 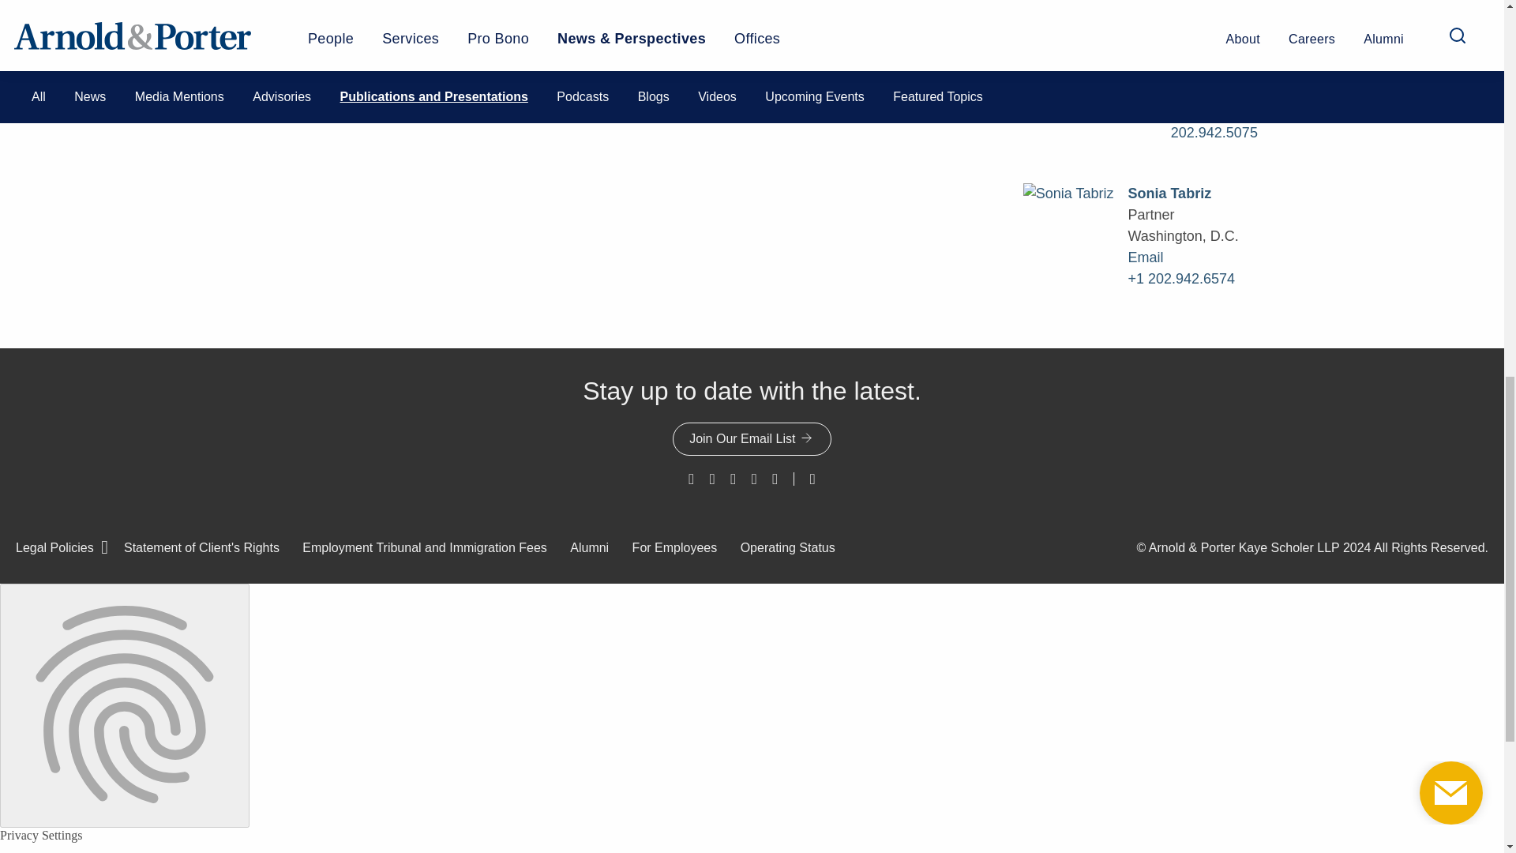 What do you see at coordinates (280, 8) in the screenshot?
I see `Sonia Tabriz` at bounding box center [280, 8].